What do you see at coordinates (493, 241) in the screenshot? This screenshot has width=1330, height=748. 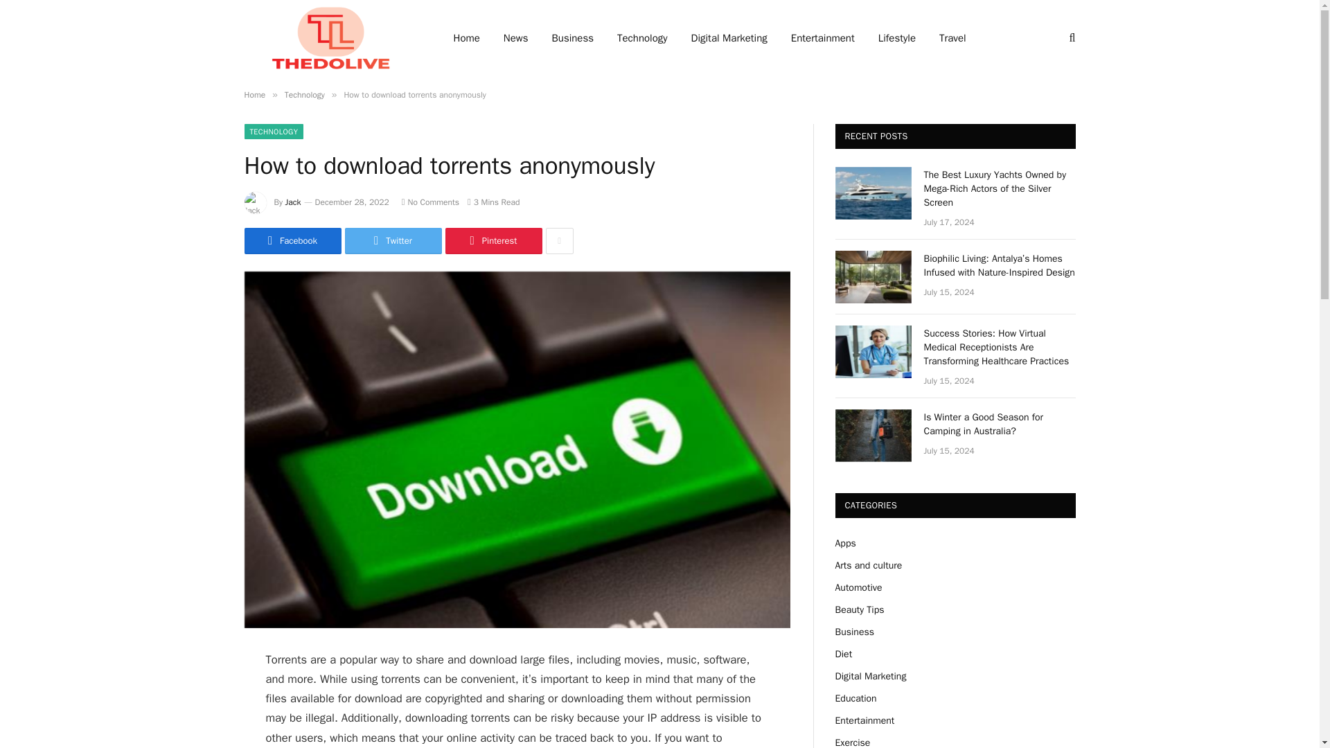 I see `Pinterest` at bounding box center [493, 241].